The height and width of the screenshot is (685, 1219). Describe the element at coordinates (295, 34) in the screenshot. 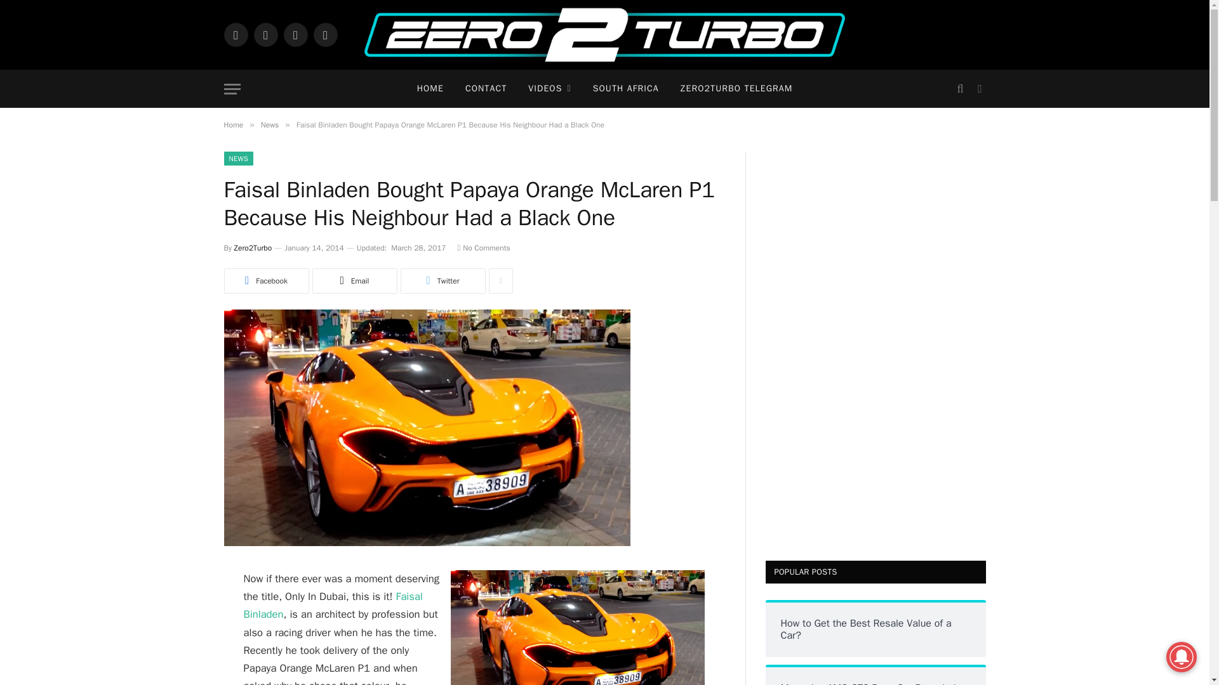

I see `Instagram` at that location.